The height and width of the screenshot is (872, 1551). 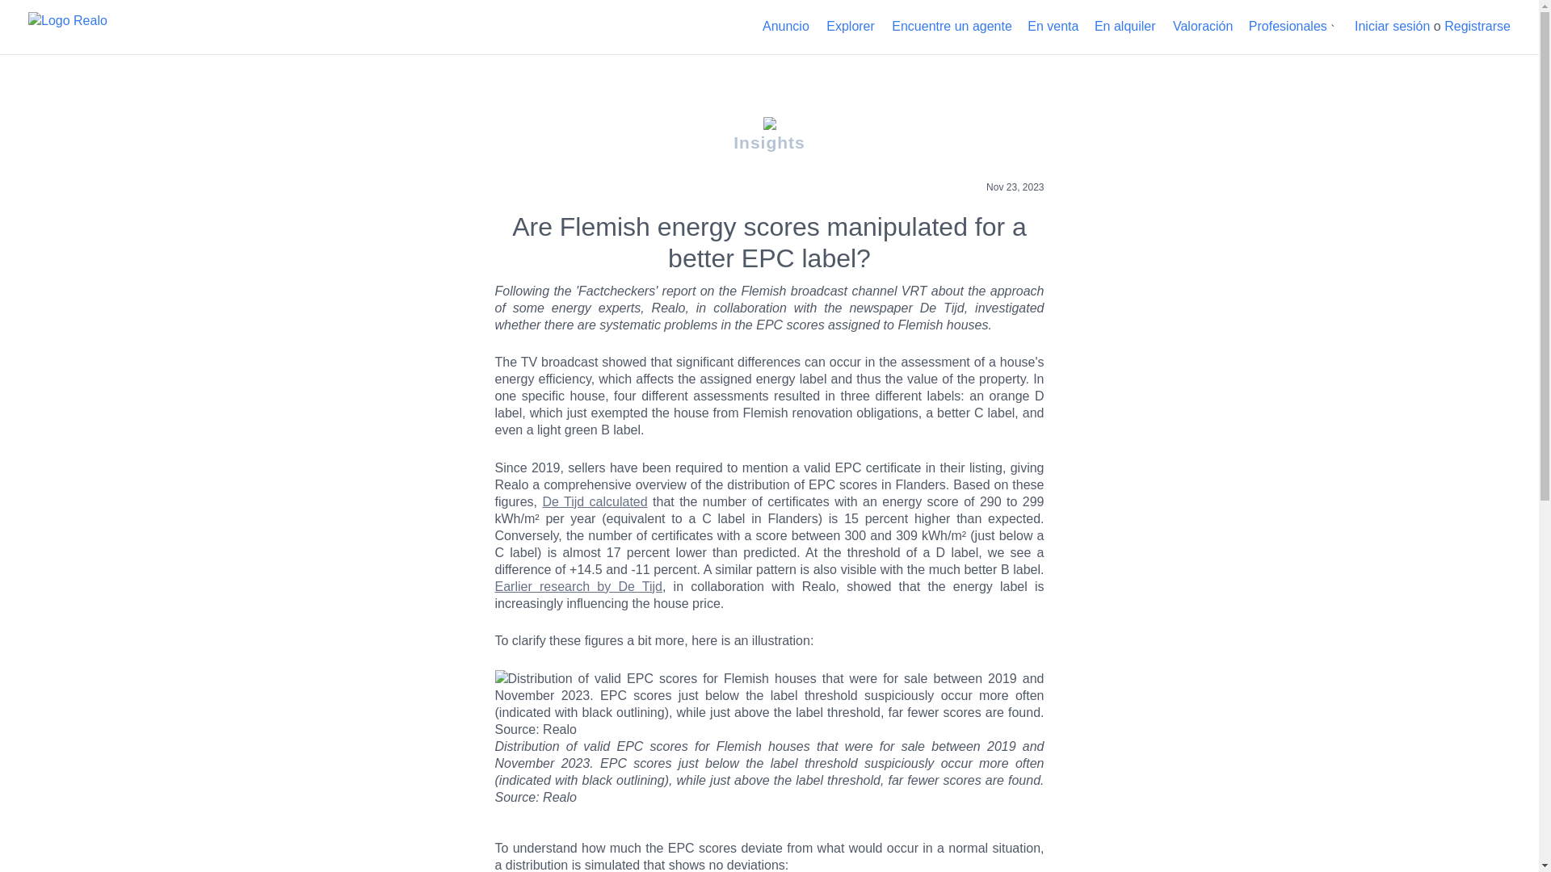 I want to click on En venta, so click(x=1052, y=26).